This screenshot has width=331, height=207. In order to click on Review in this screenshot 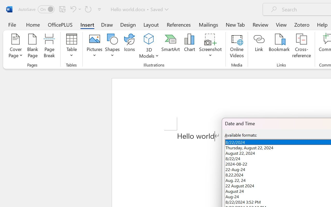, I will do `click(260, 24)`.